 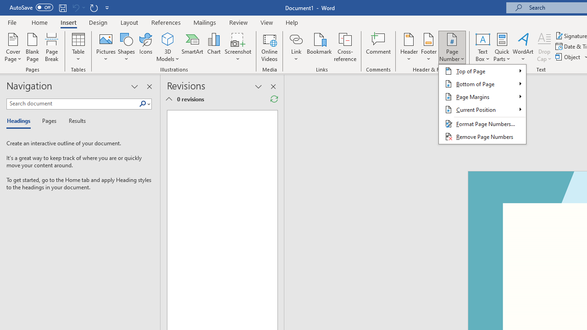 What do you see at coordinates (270, 47) in the screenshot?
I see `Online Videos...` at bounding box center [270, 47].